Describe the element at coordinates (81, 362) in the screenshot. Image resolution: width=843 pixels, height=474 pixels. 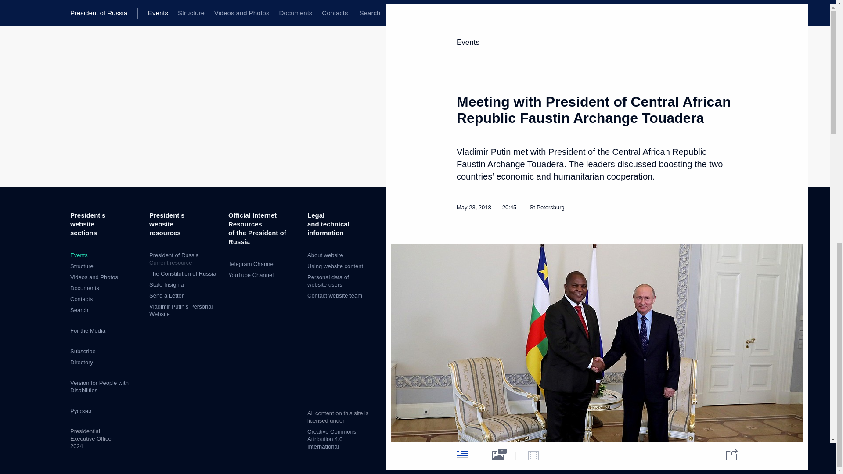
I see `Directory` at that location.